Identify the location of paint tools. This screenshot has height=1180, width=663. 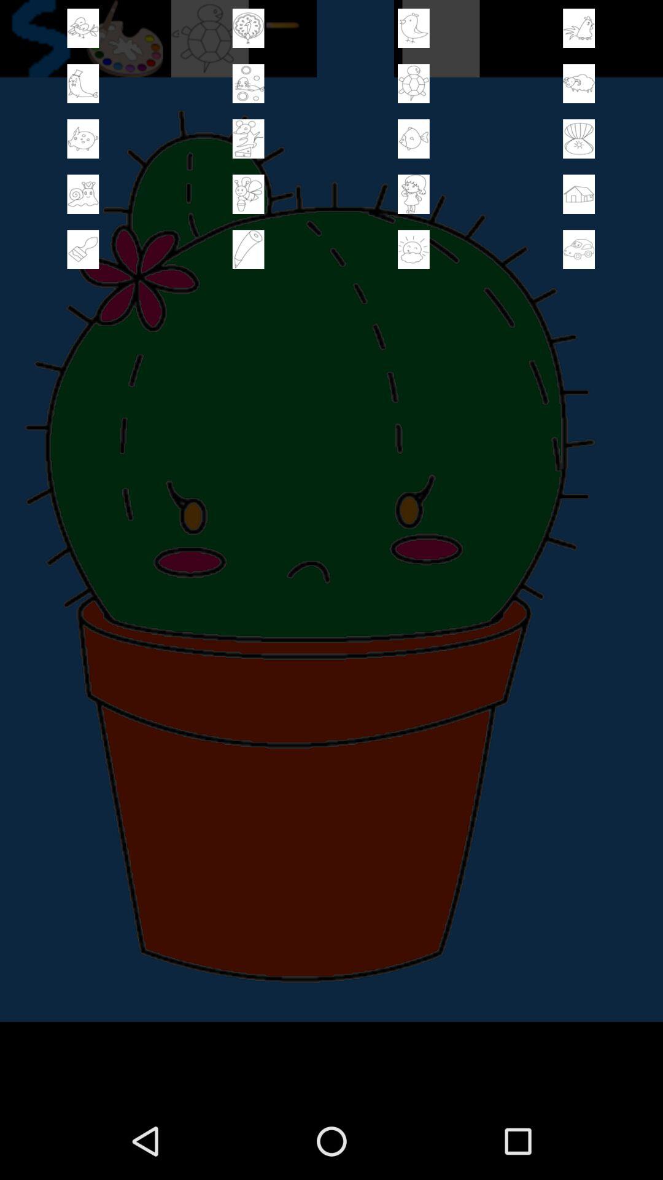
(414, 194).